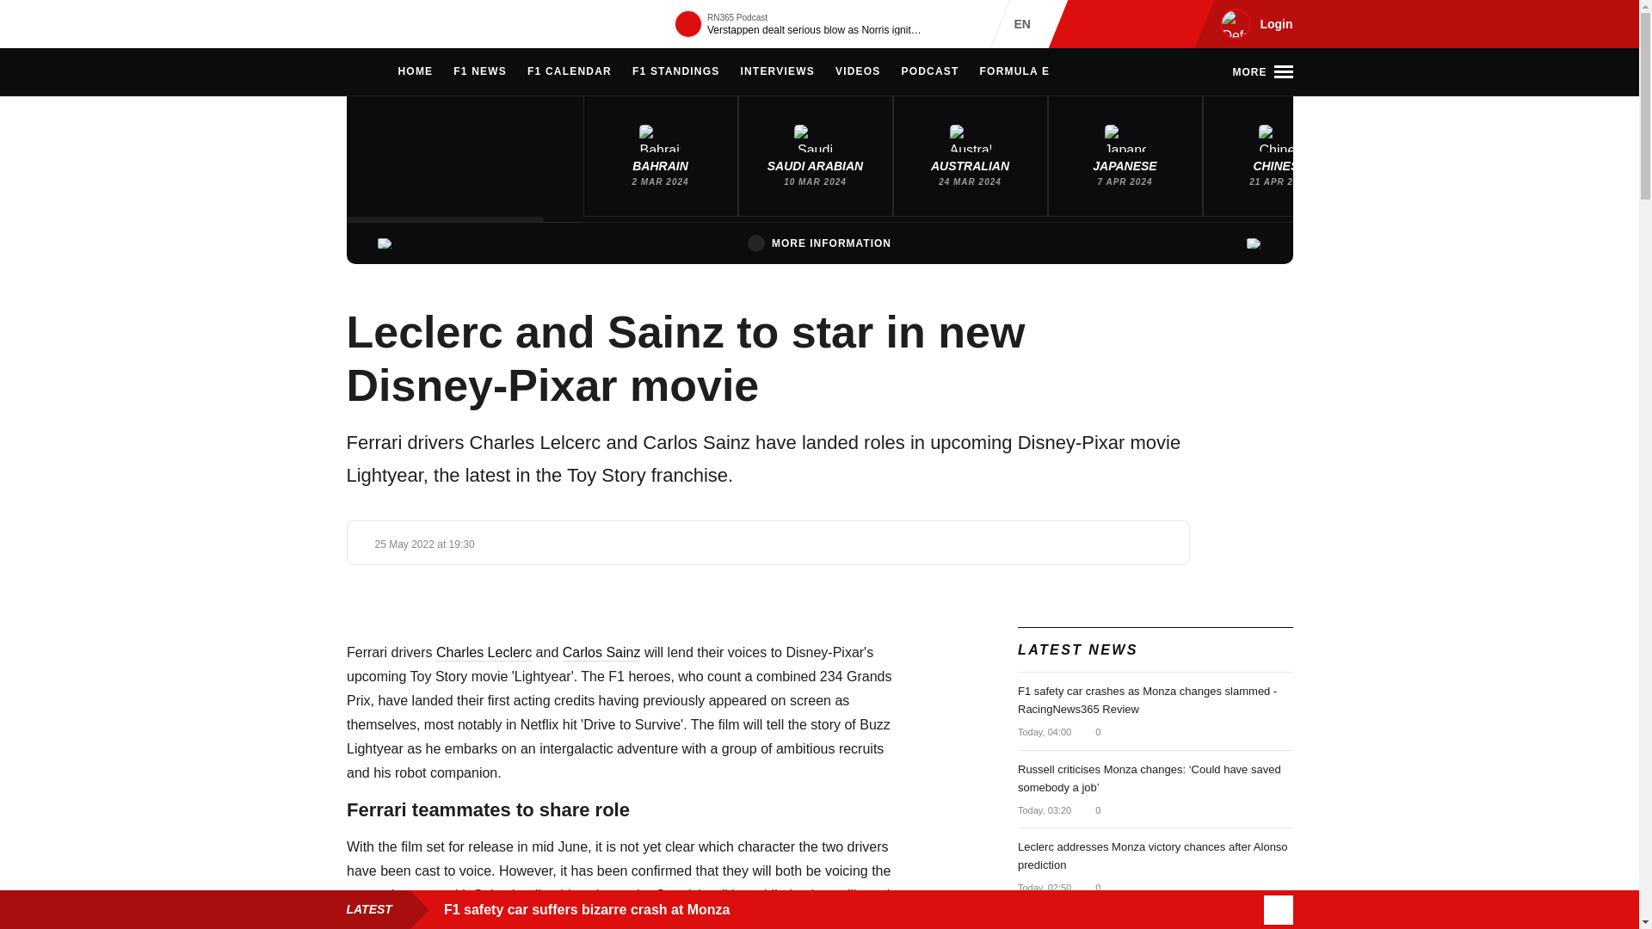 The width and height of the screenshot is (1652, 929). I want to click on PODCAST, so click(929, 72).